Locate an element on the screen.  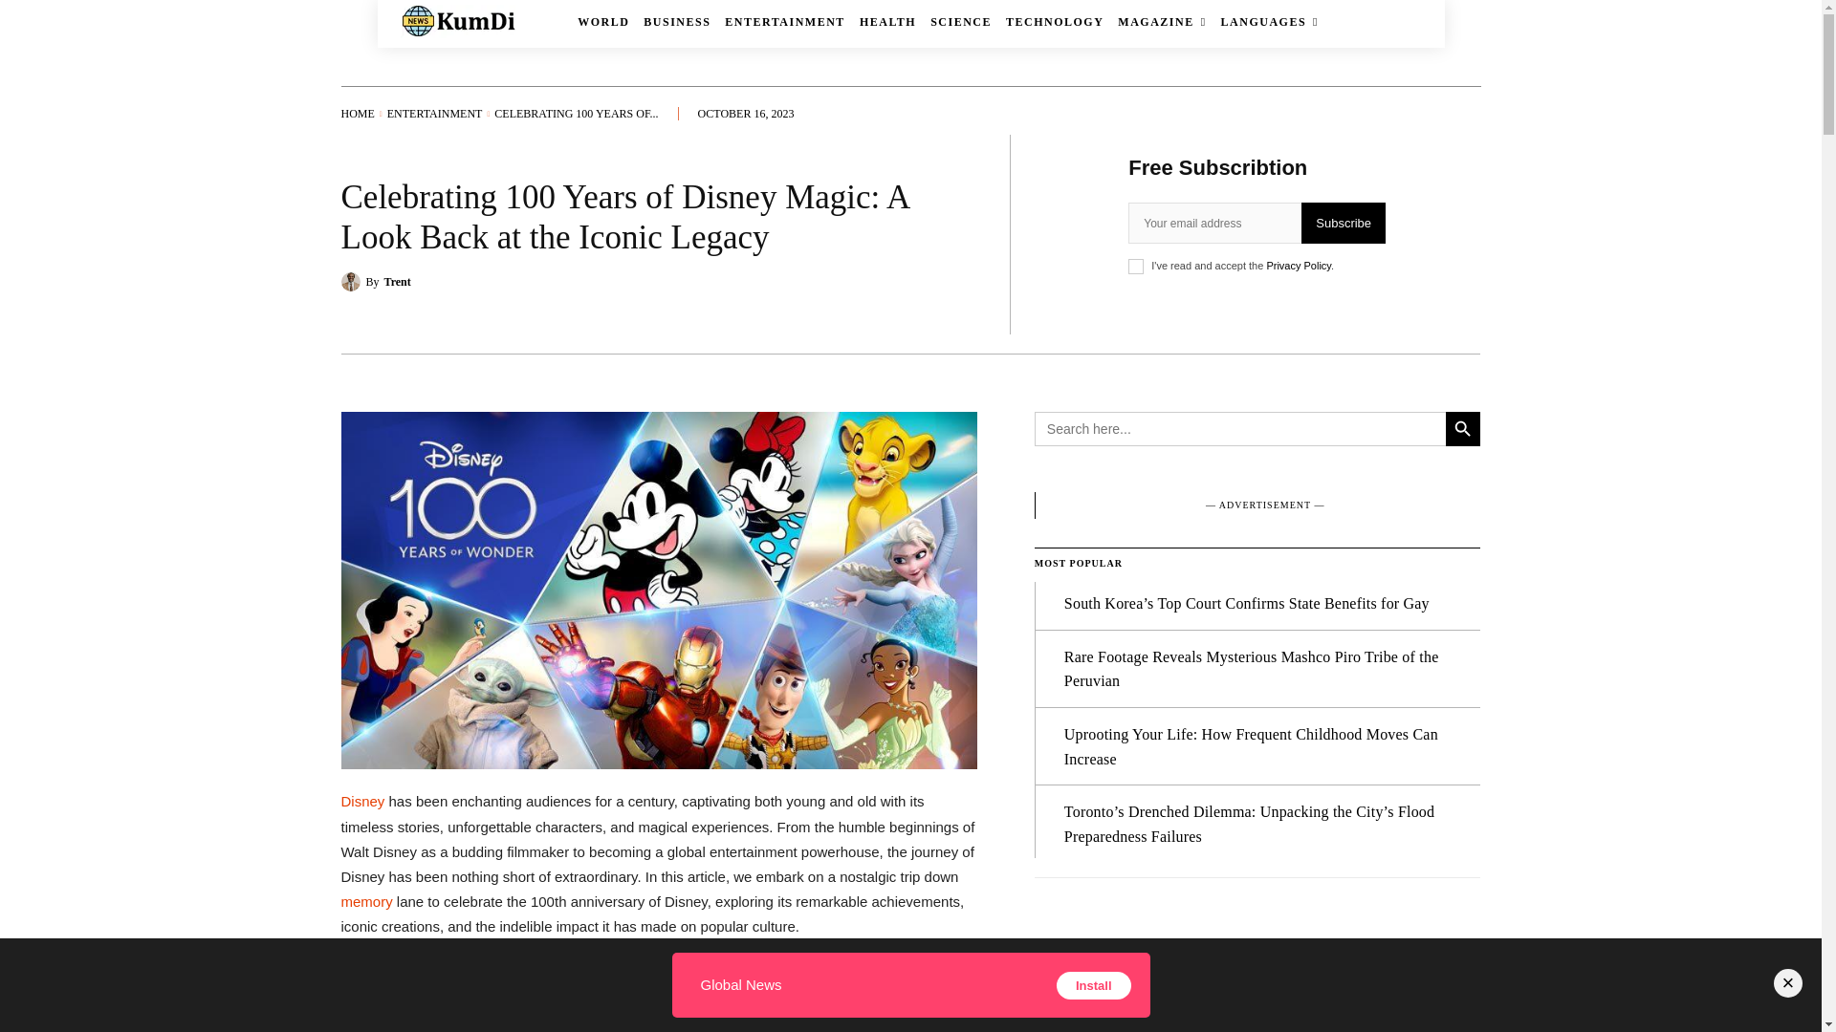
TECHNOLOGY is located at coordinates (1054, 21).